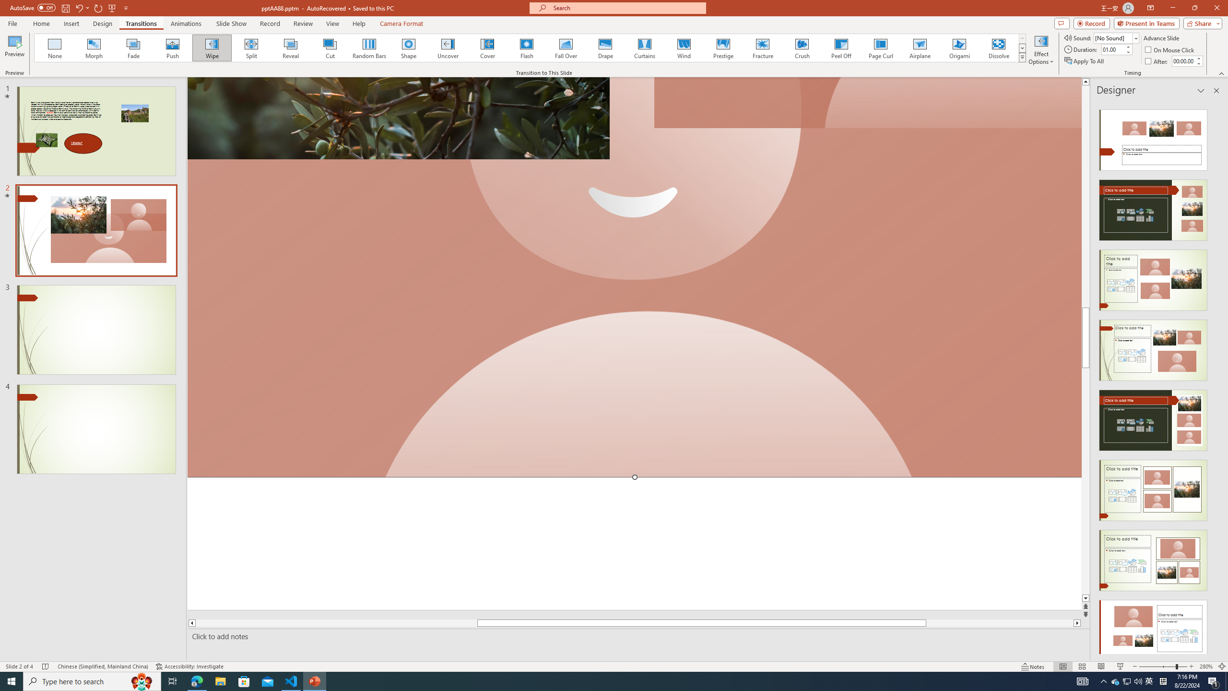 This screenshot has width=1228, height=691. I want to click on Customize Quick Access Toolbar, so click(126, 8).